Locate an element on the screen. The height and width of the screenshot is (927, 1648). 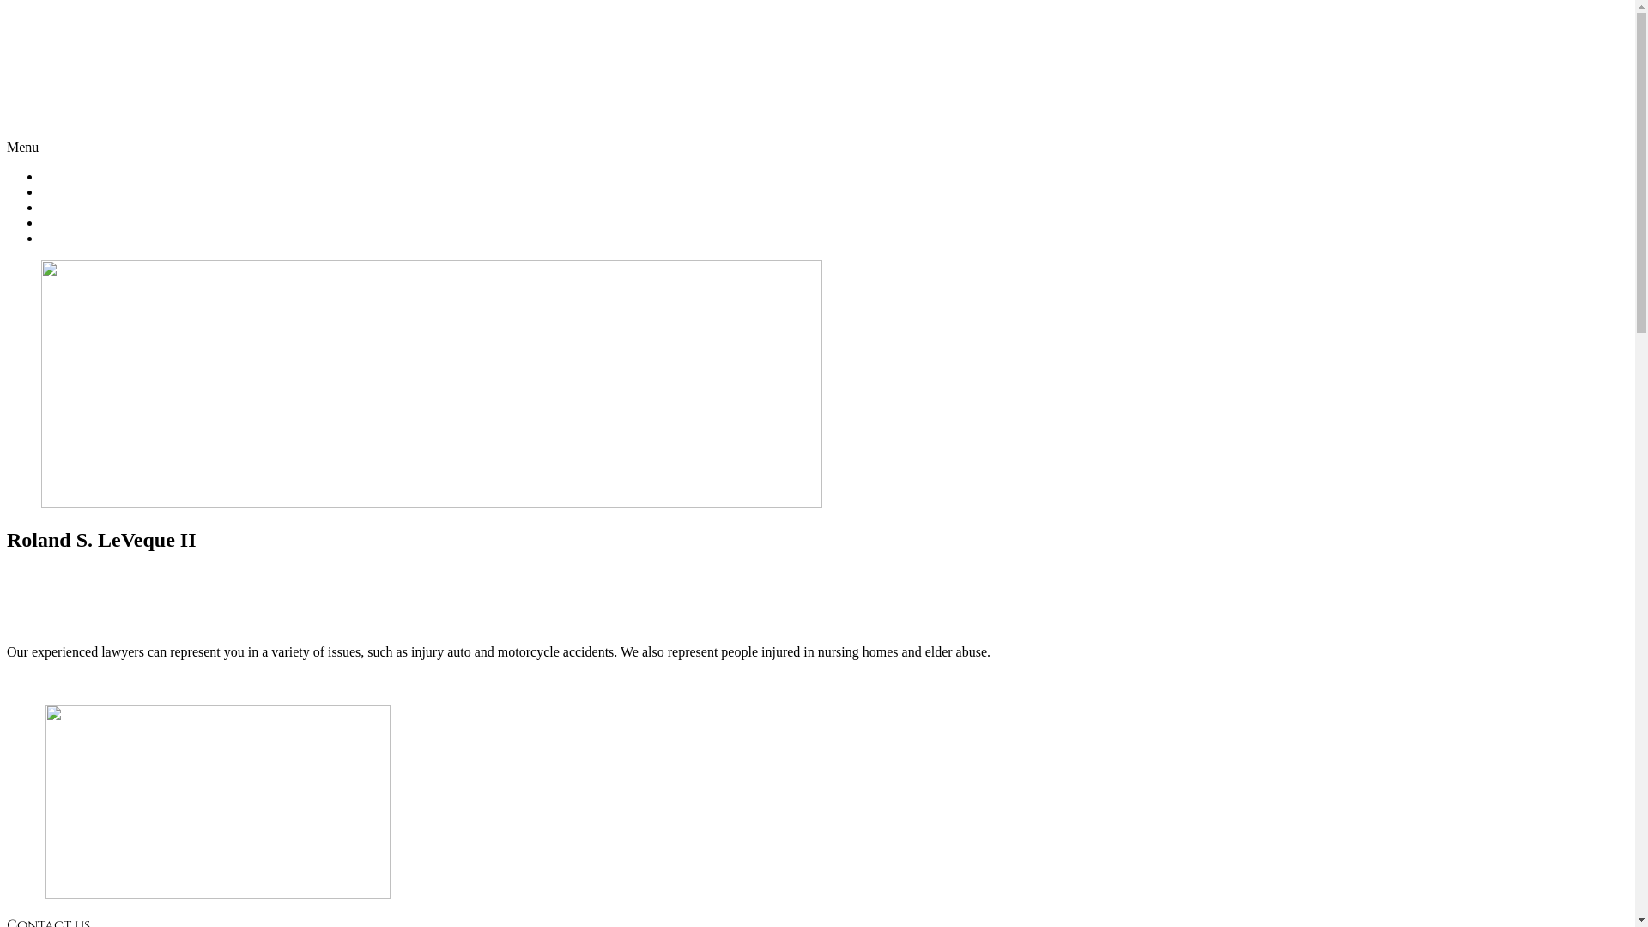
AUTO AND MOTORCYCLE ACCIDENTS is located at coordinates (165, 192).